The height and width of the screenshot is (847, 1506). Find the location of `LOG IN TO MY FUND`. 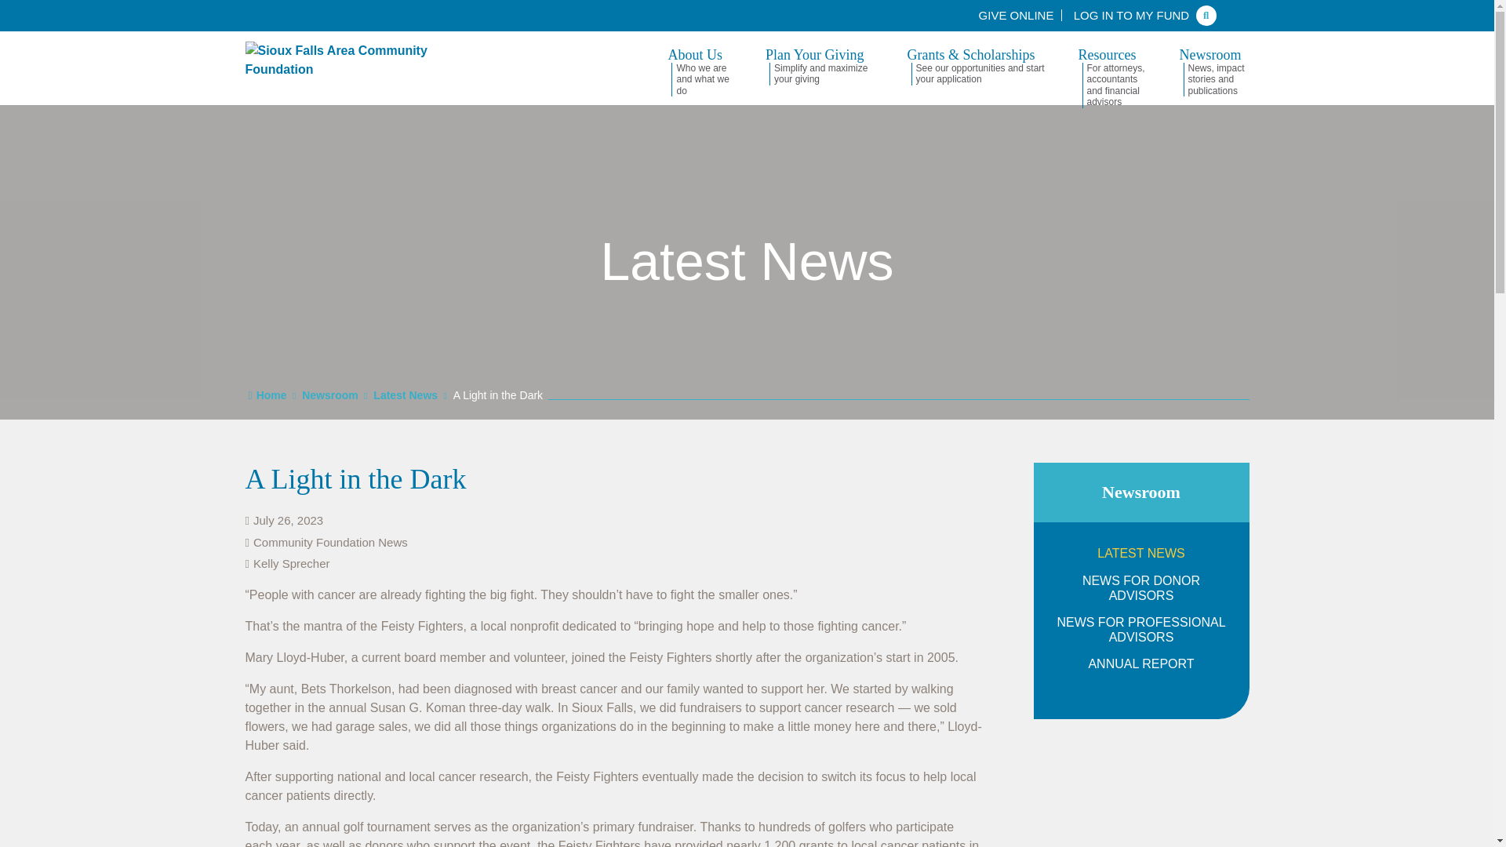

LOG IN TO MY FUND is located at coordinates (1131, 15).